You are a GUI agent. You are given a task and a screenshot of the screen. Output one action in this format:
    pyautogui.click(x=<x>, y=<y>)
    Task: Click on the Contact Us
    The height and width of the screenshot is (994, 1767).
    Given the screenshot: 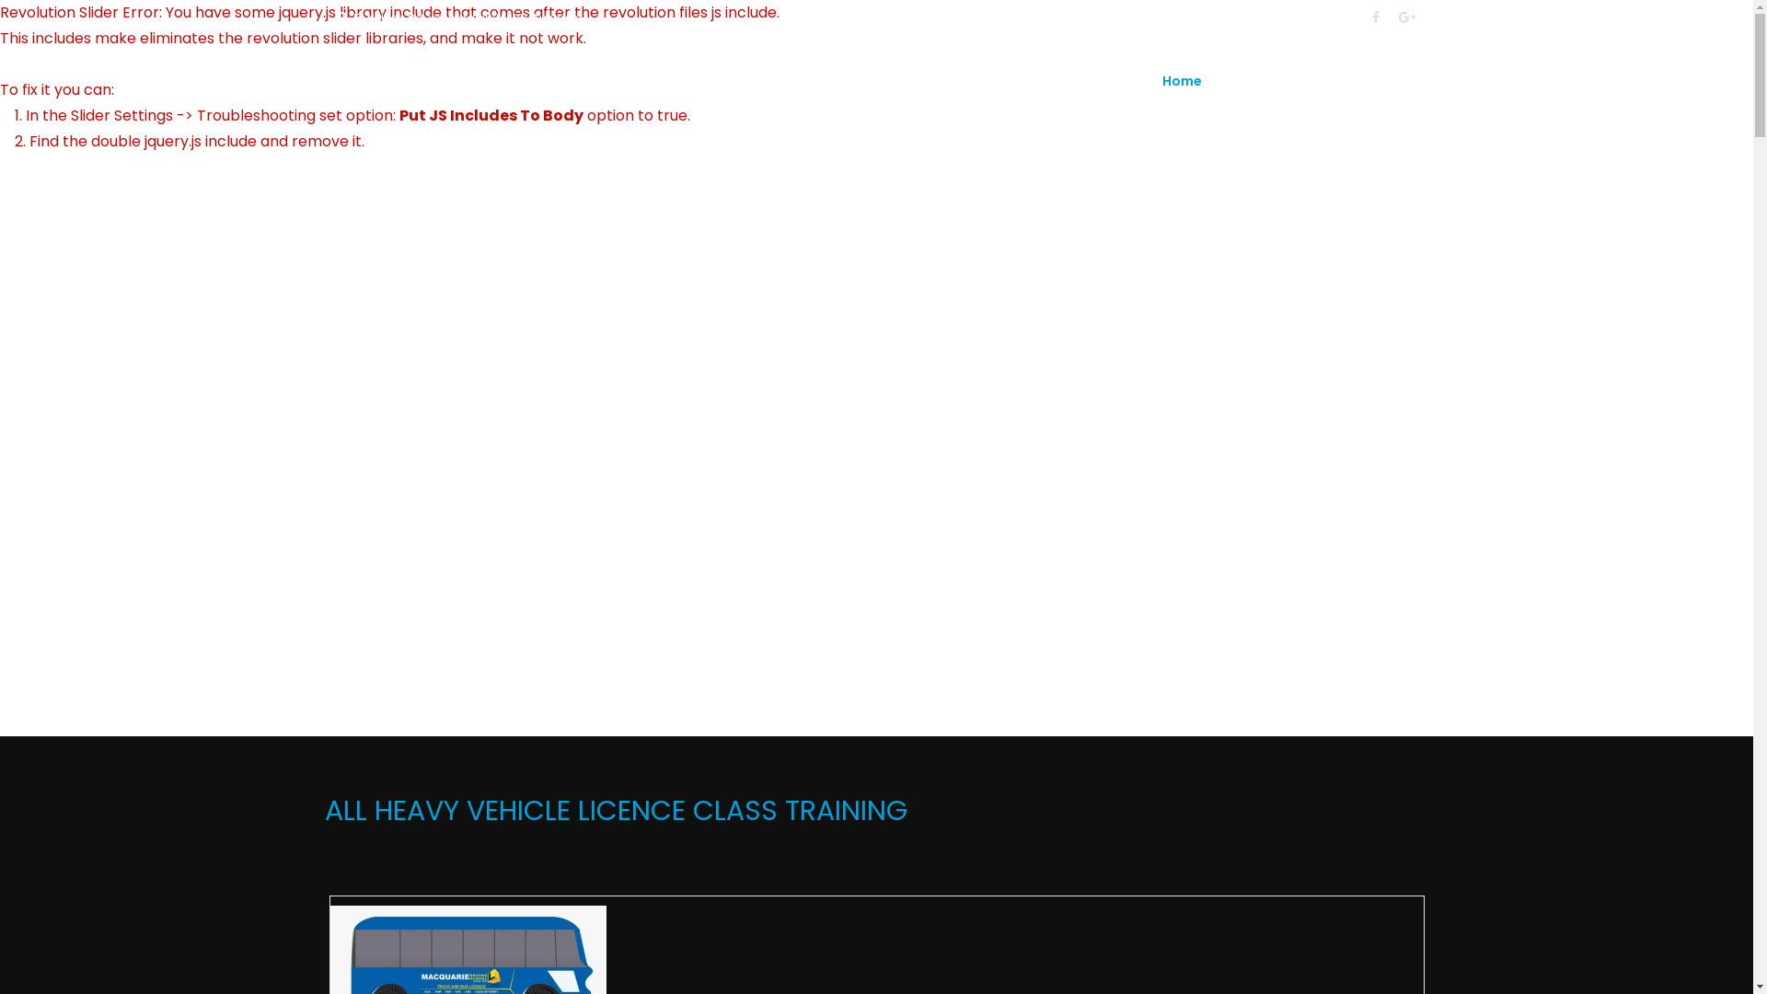 What is the action you would take?
    pyautogui.click(x=1358, y=81)
    